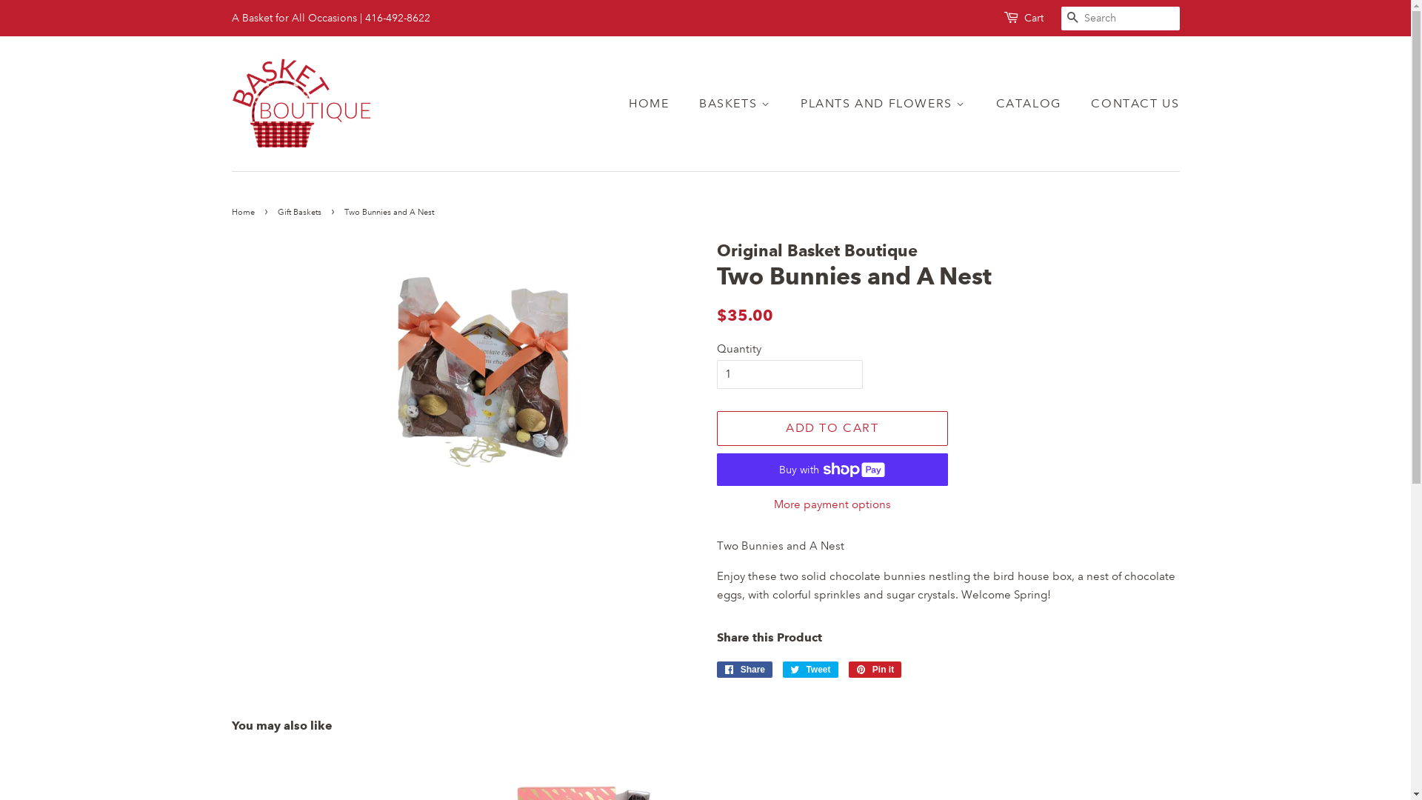 The image size is (1422, 800). I want to click on BASKETS, so click(736, 104).